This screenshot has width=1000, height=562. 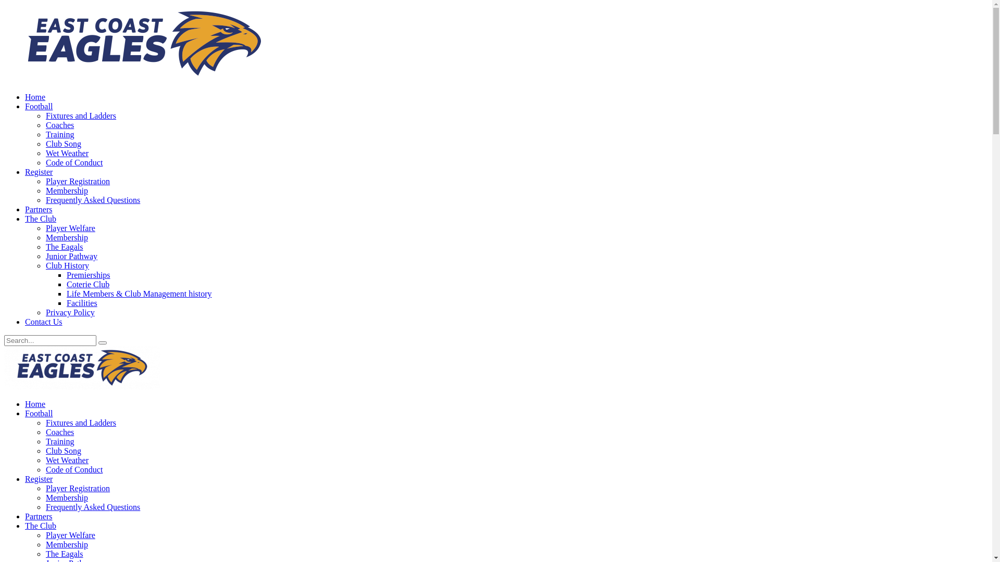 I want to click on Club Song, so click(x=64, y=144).